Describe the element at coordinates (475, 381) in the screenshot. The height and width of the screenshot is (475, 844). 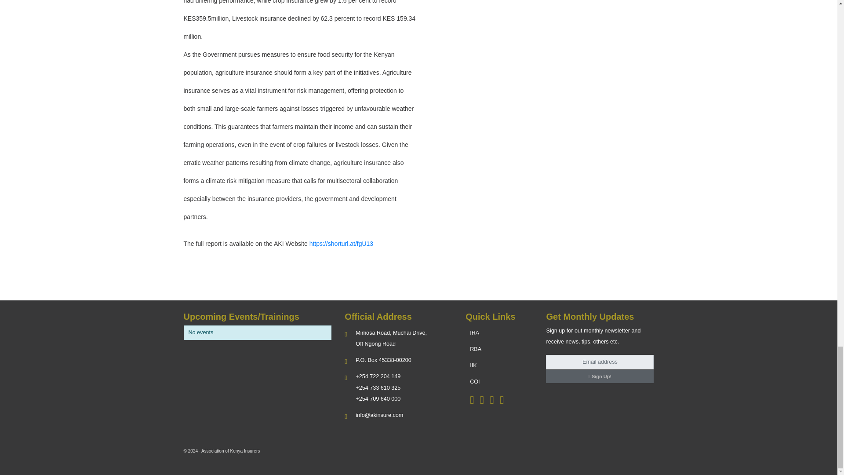
I see `COI` at that location.